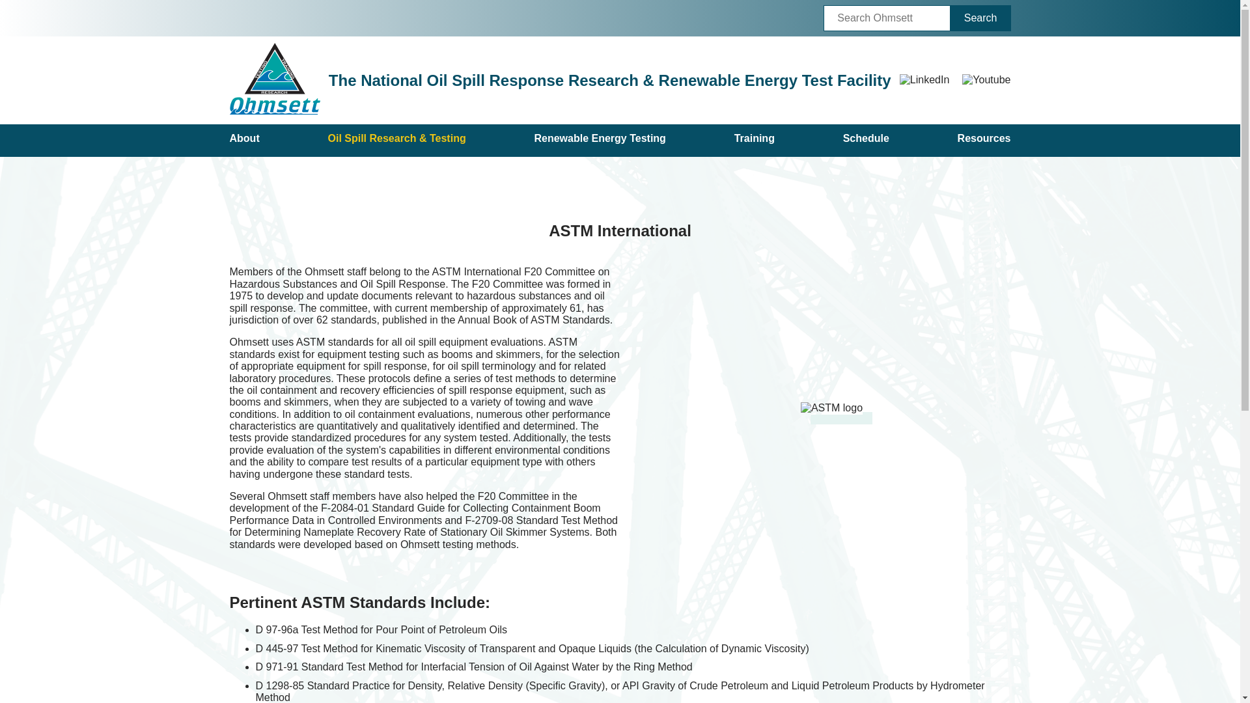 The width and height of the screenshot is (1250, 703). I want to click on Renewable Energy Testing, so click(600, 141).